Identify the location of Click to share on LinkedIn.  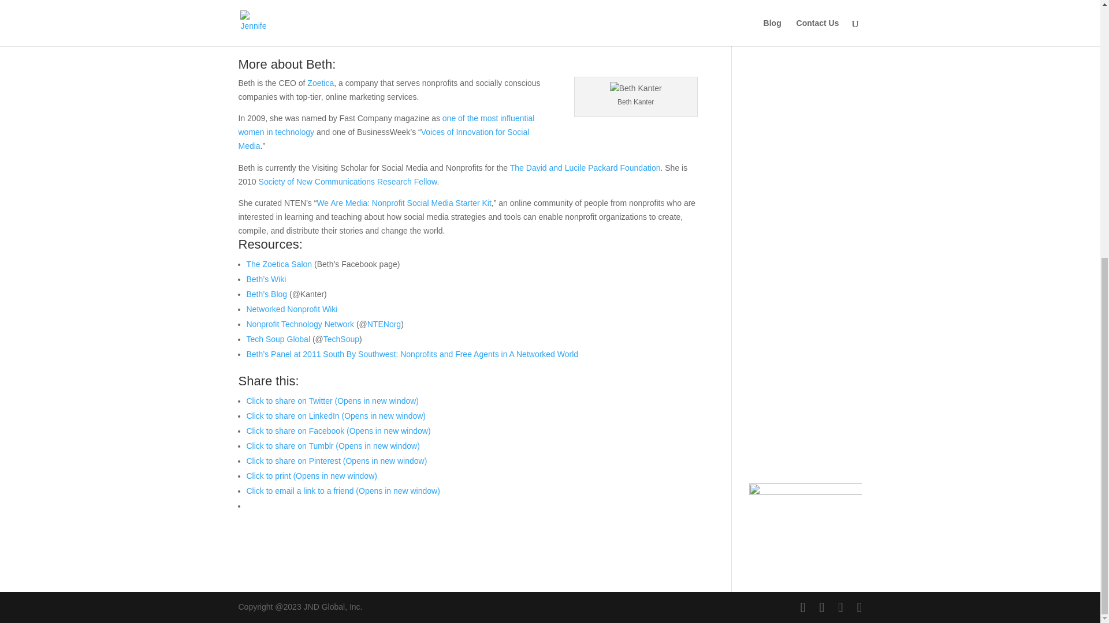
(336, 415).